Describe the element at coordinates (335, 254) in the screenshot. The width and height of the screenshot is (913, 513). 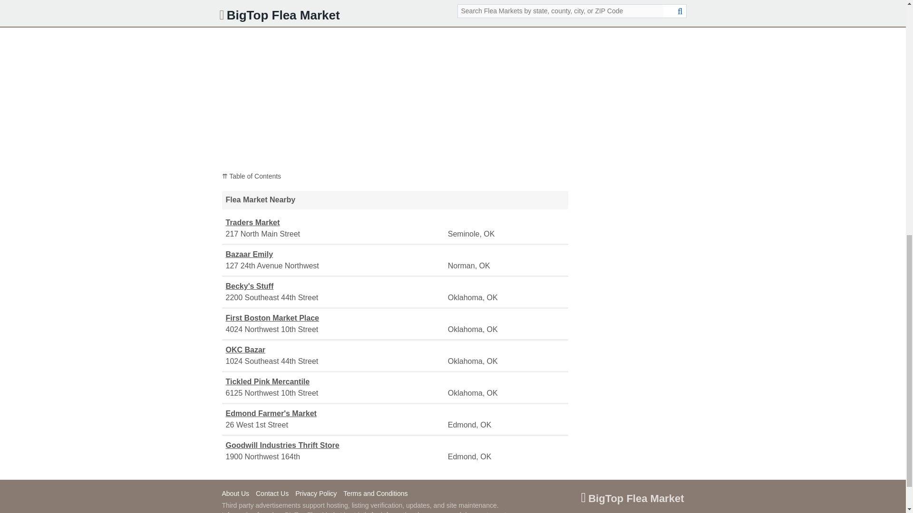
I see `Bazaar Emily in Norman, Oklahoma` at that location.